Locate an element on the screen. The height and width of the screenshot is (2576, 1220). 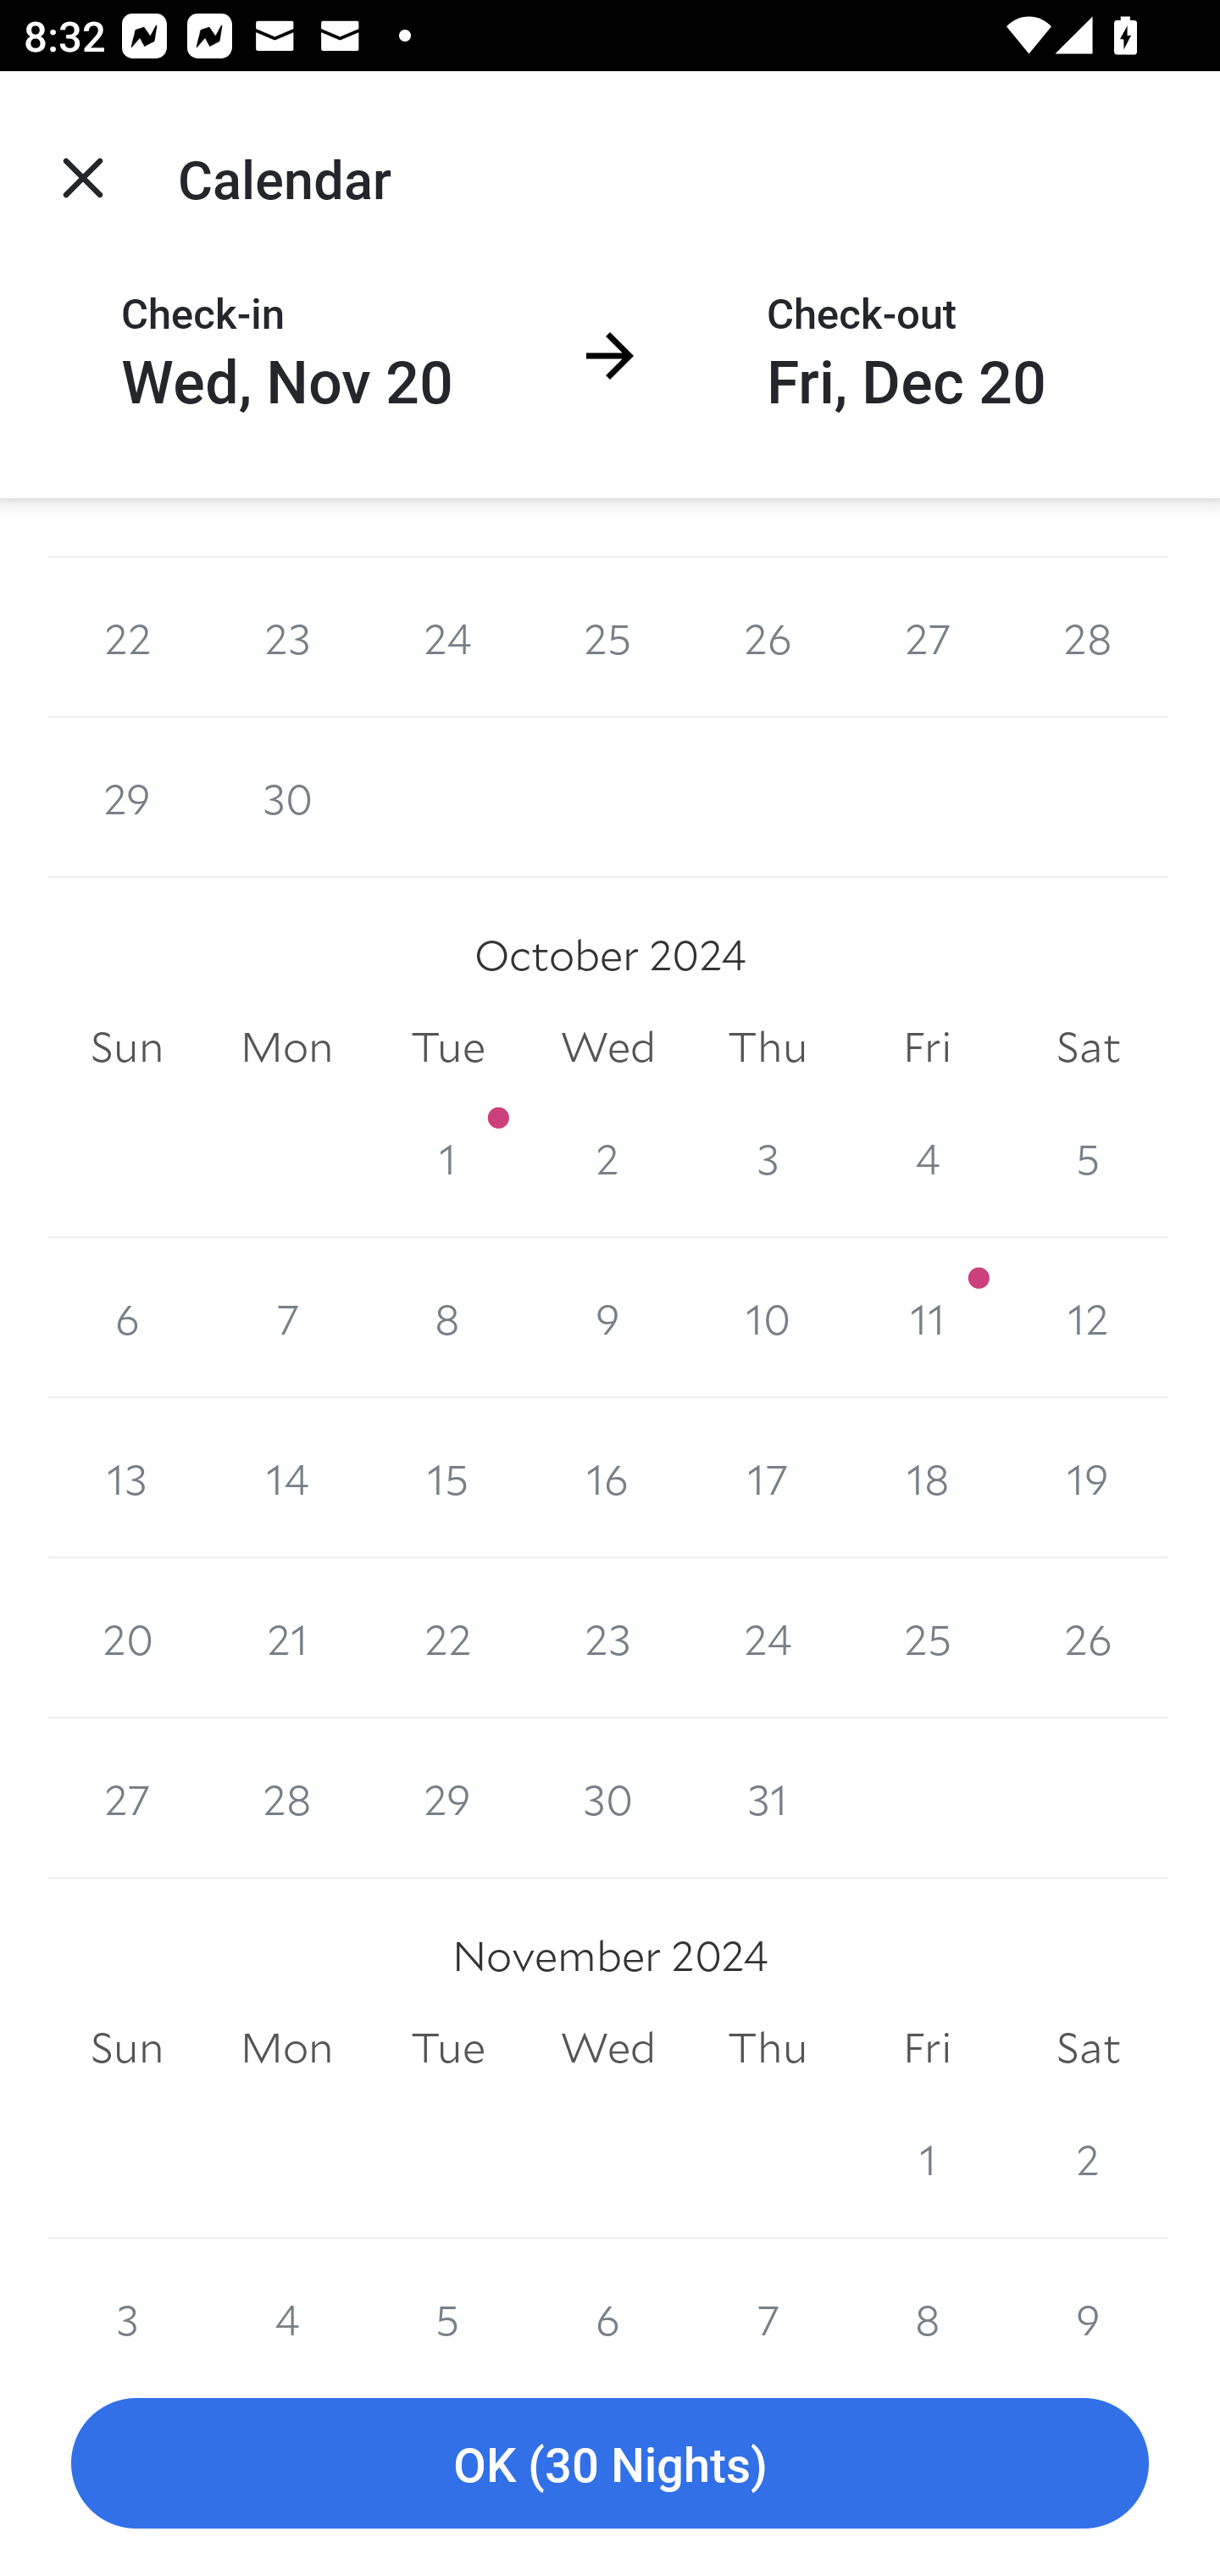
OK (30 Nights) is located at coordinates (610, 2464).